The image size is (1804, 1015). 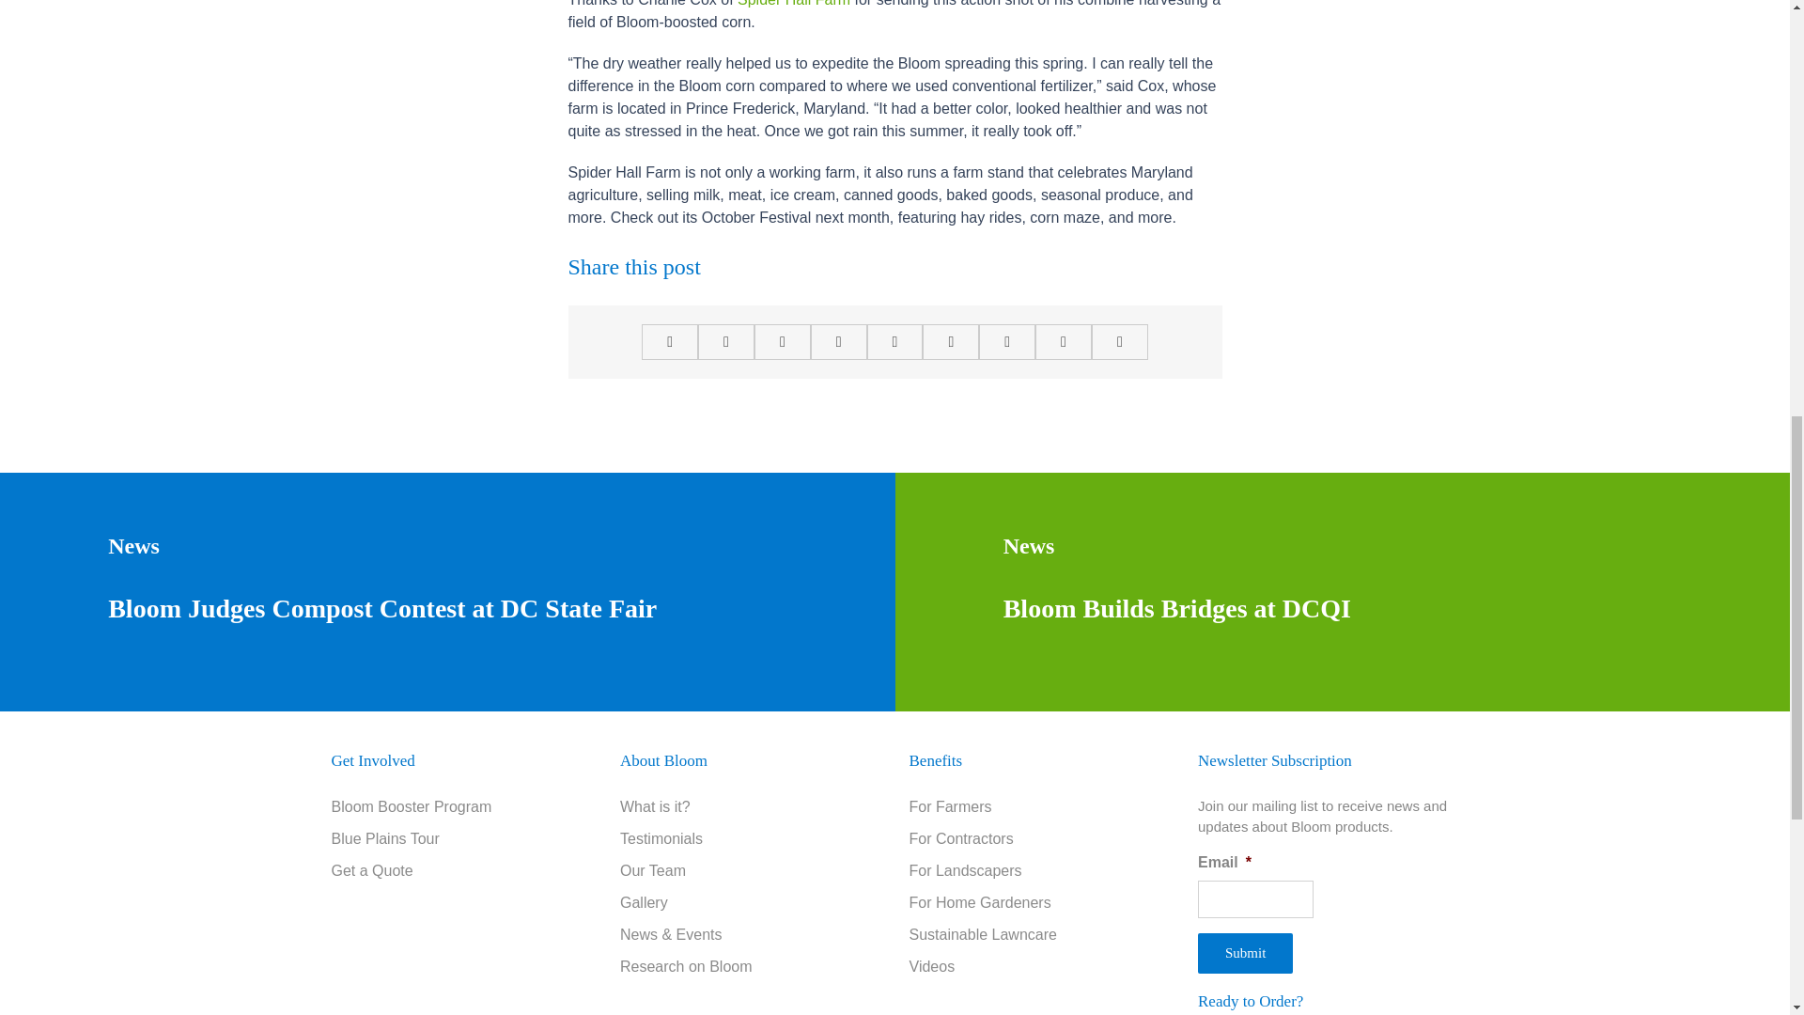 What do you see at coordinates (793, 4) in the screenshot?
I see `Spider Hall Farm` at bounding box center [793, 4].